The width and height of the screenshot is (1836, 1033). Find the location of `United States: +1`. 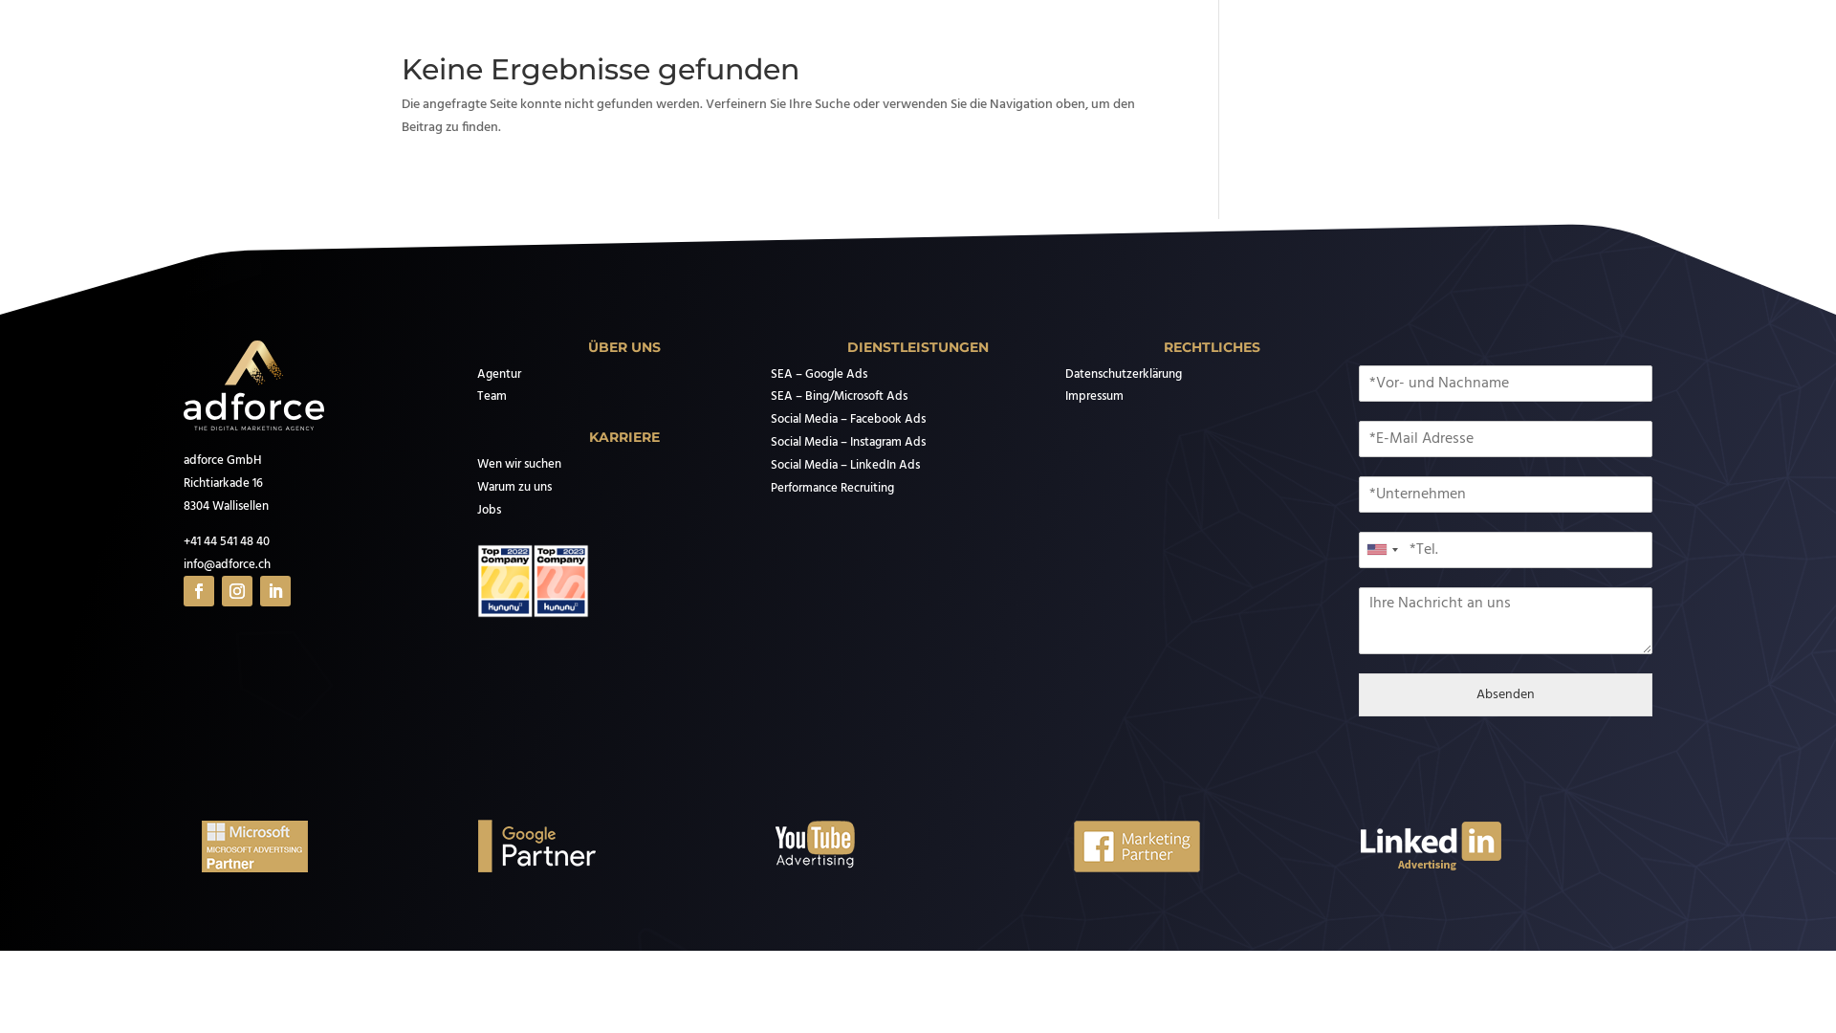

United States: +1 is located at coordinates (1382, 550).